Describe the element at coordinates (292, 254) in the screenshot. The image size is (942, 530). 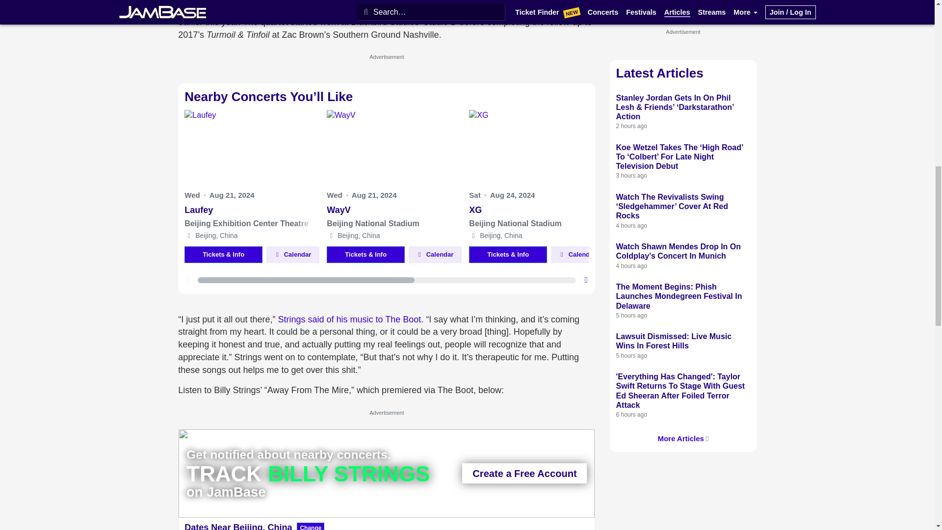
I see `Calendar` at that location.